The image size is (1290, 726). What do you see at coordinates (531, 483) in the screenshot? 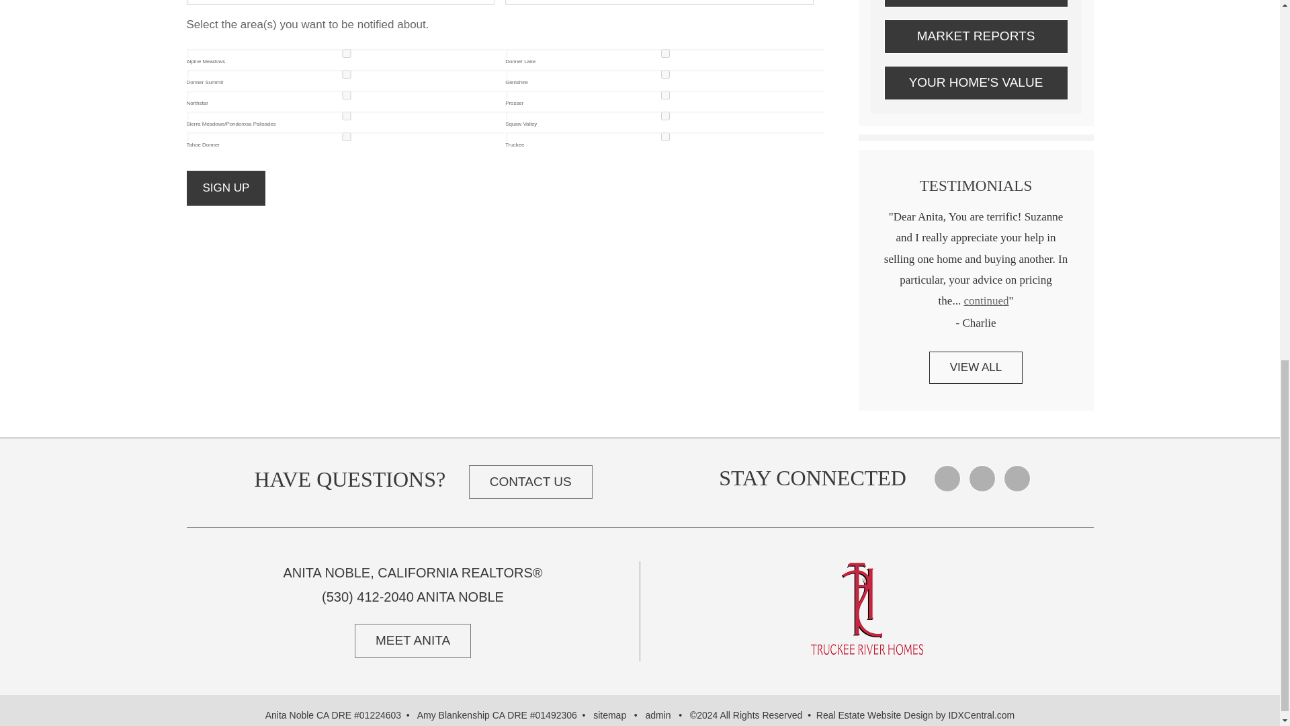
I see `CONTACT US` at bounding box center [531, 483].